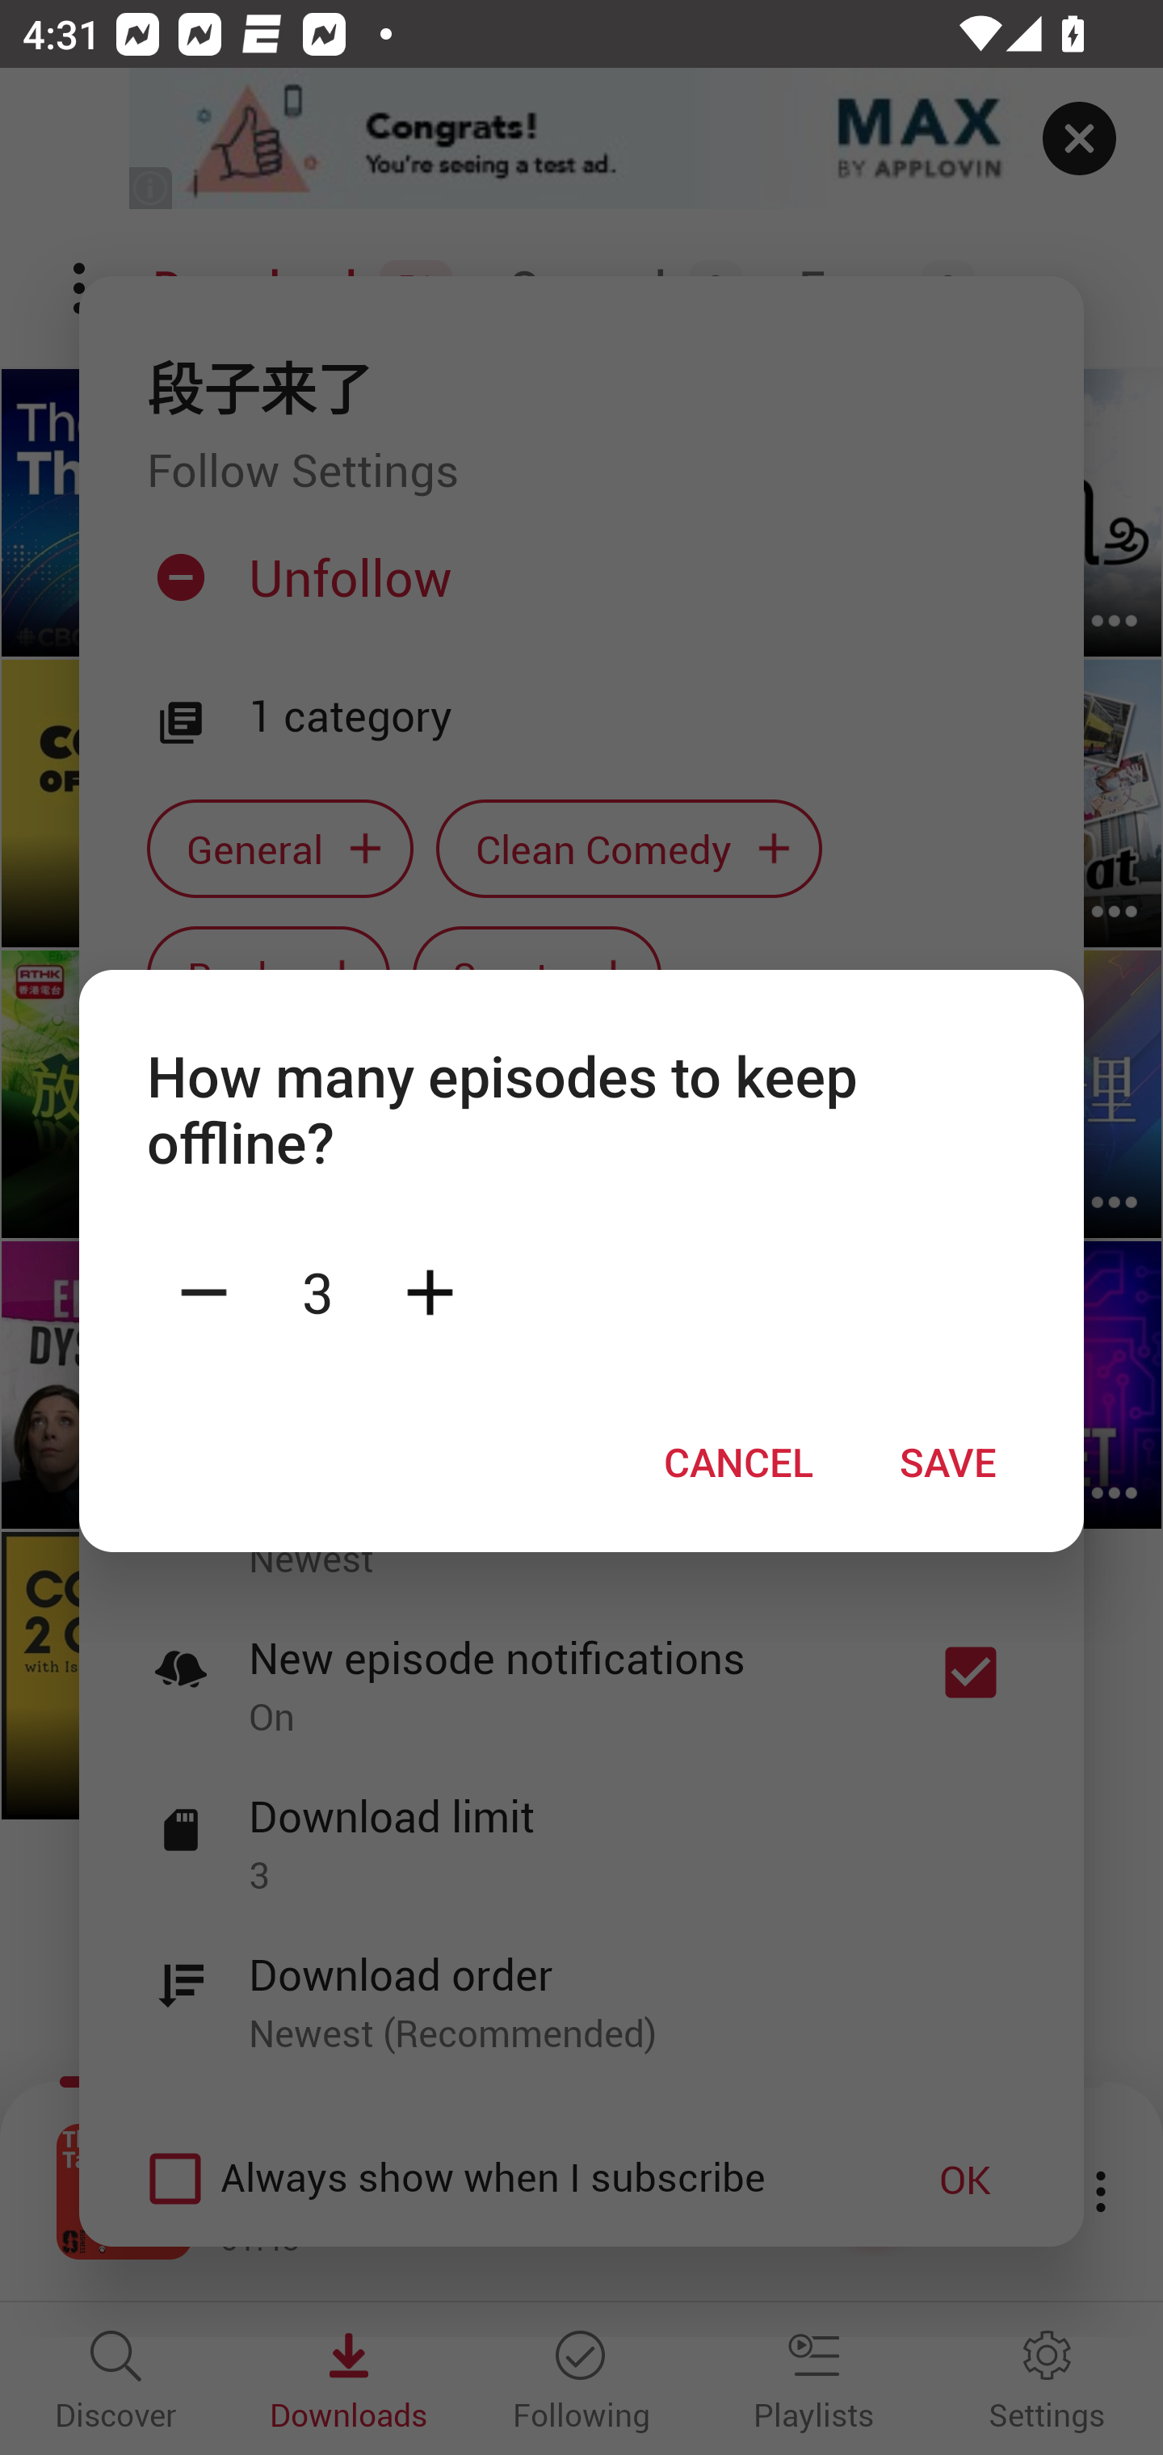  Describe the element at coordinates (738, 1462) in the screenshot. I see `CANCEL` at that location.